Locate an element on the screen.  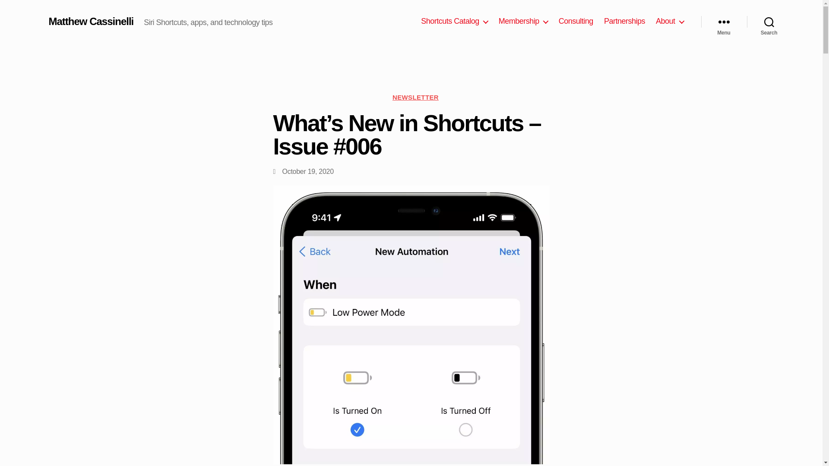
Membership is located at coordinates (523, 21).